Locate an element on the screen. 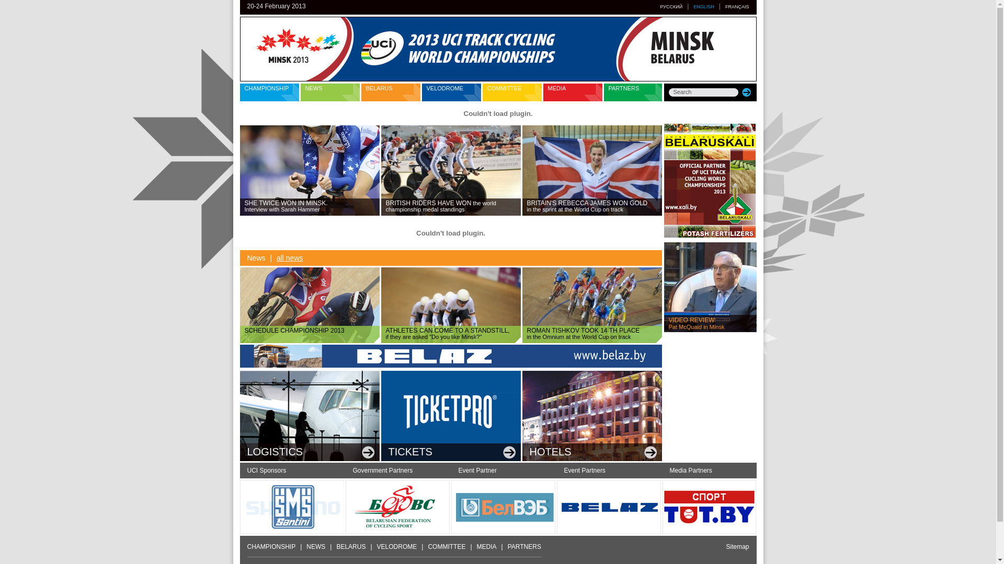  MEDIA is located at coordinates (487, 547).